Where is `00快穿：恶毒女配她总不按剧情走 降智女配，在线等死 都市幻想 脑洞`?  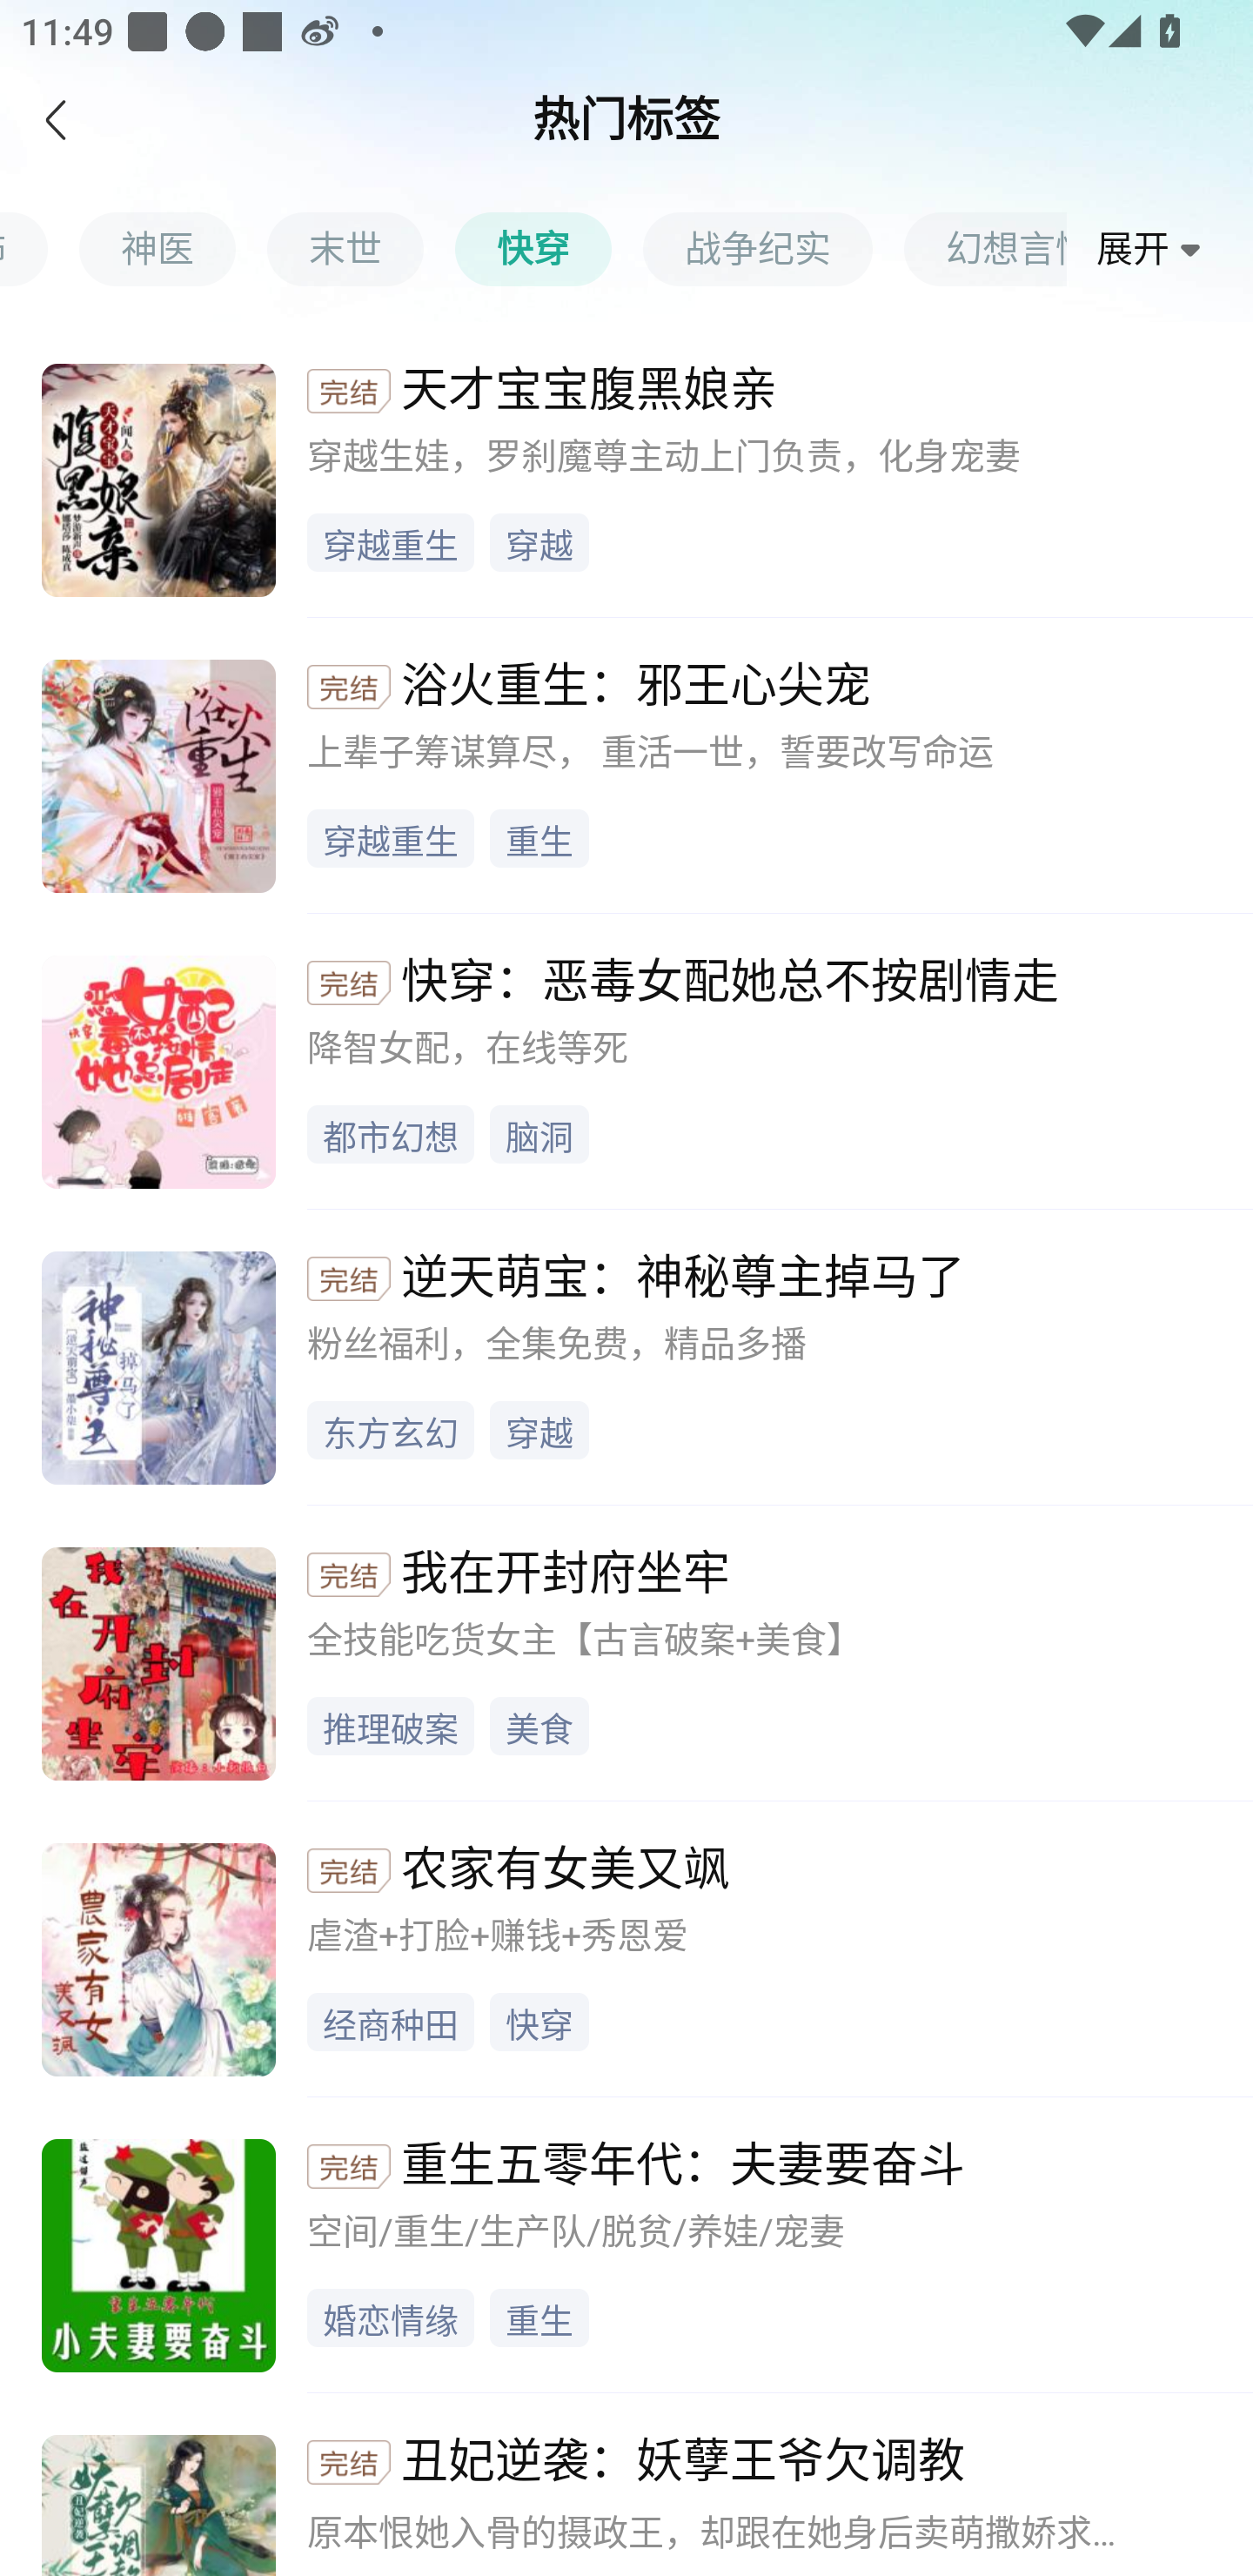 00快穿：恶毒女配她总不按剧情走 降智女配，在线等死 都市幻想 脑洞 is located at coordinates (626, 1061).